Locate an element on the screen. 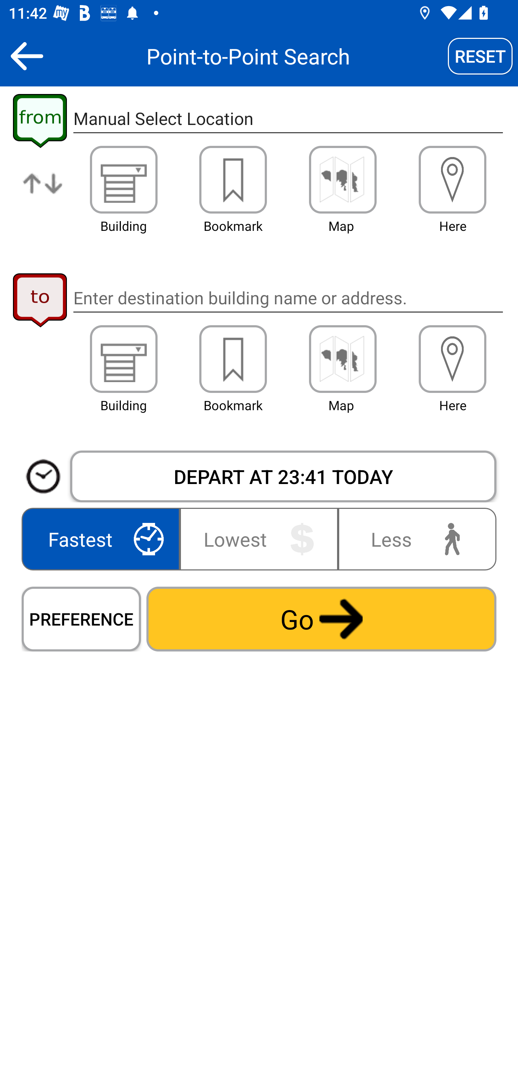  RESET Reset is located at coordinates (480, 56).